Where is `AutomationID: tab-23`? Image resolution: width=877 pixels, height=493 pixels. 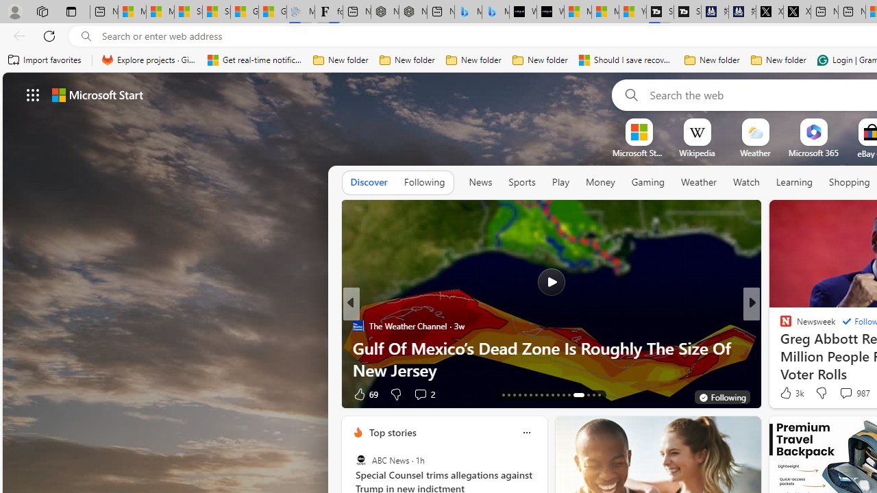 AutomationID: tab-23 is located at coordinates (558, 394).